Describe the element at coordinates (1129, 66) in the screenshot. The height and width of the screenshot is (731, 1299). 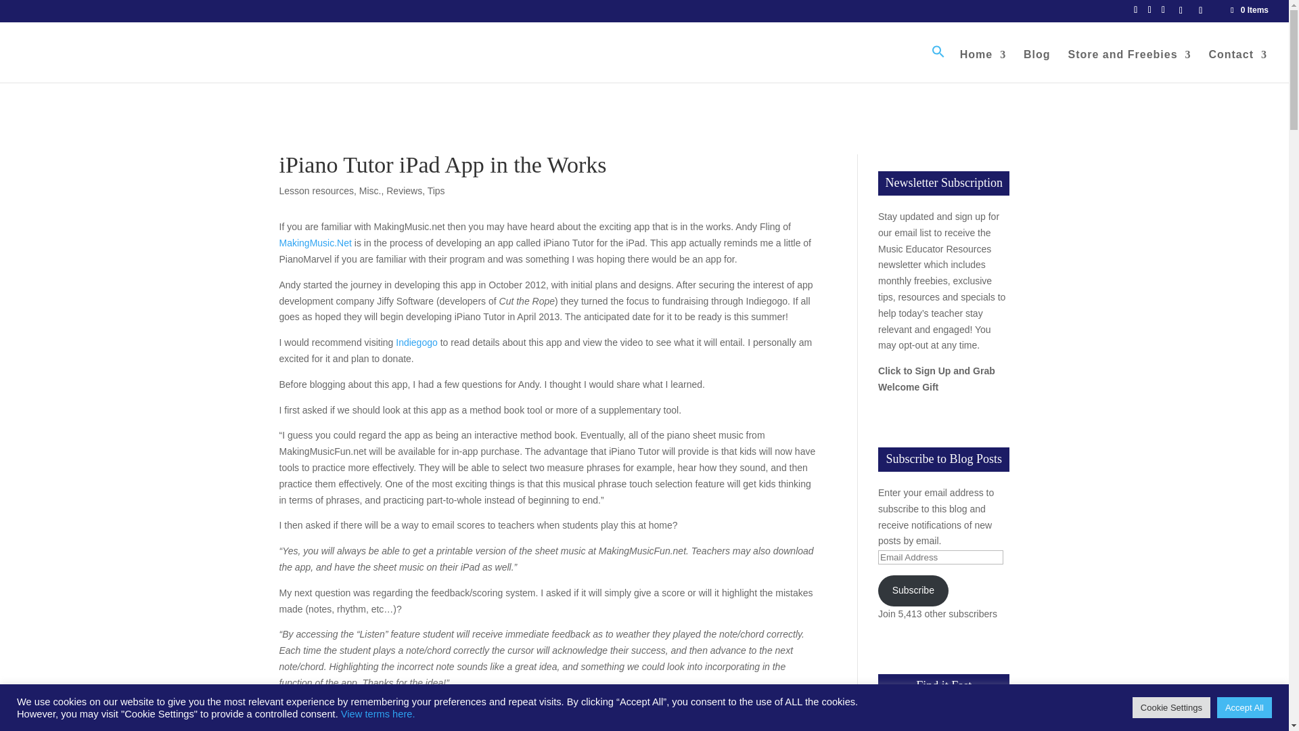
I see `Store and Freebies` at that location.